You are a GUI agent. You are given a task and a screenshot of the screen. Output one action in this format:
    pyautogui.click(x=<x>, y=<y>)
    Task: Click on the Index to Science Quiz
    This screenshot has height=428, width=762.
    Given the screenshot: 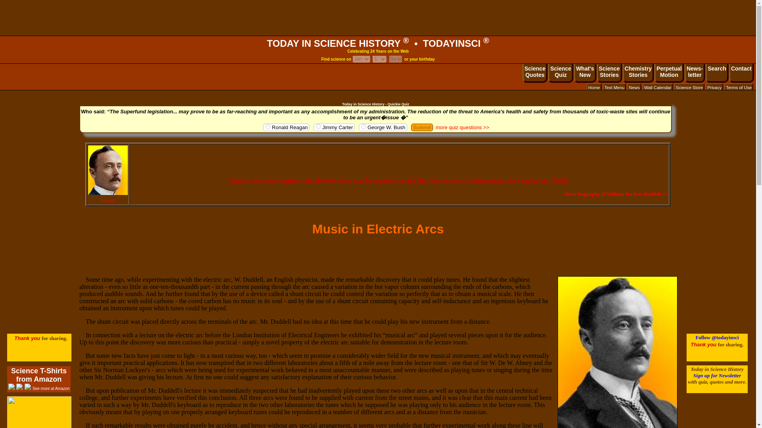 What is the action you would take?
    pyautogui.click(x=695, y=73)
    